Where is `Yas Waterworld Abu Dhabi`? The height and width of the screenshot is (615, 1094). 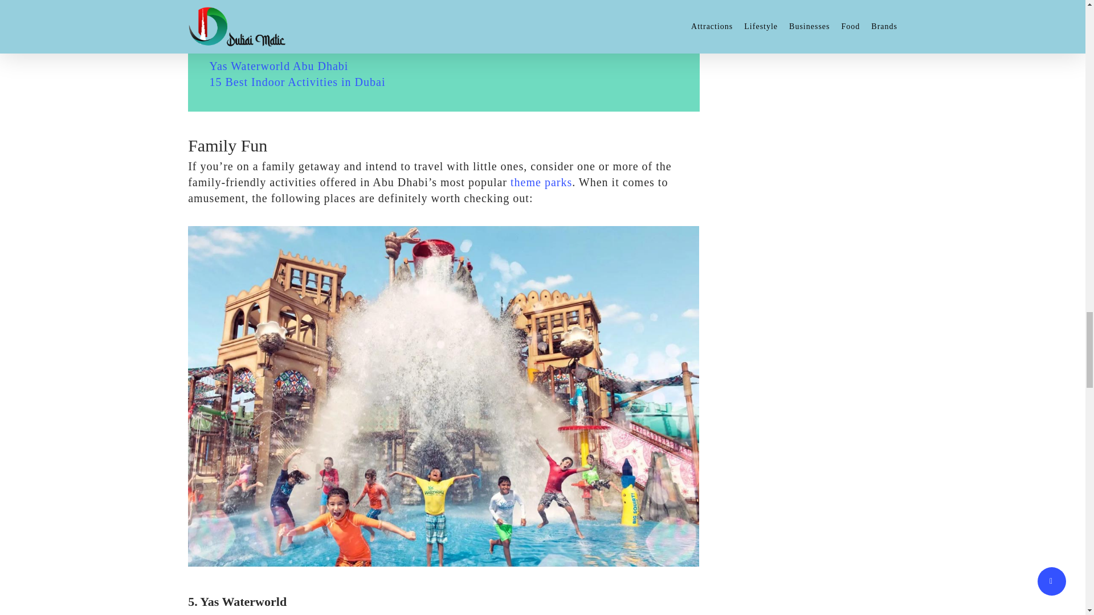 Yas Waterworld Abu Dhabi is located at coordinates (279, 66).